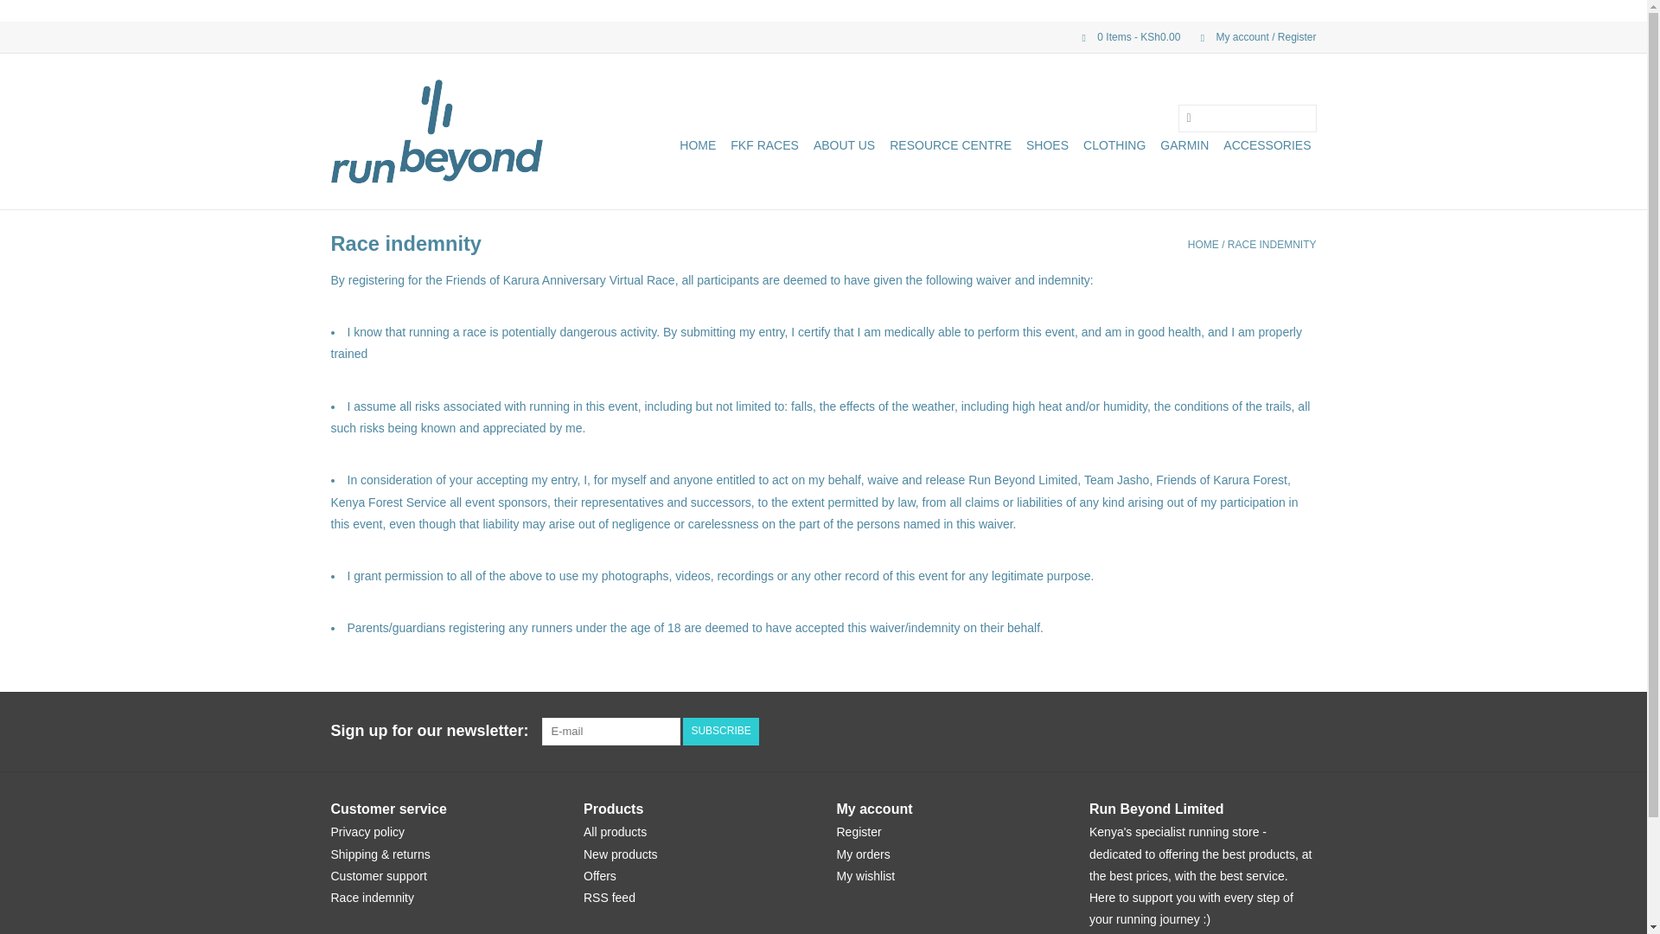  I want to click on Resource Centre, so click(950, 145).